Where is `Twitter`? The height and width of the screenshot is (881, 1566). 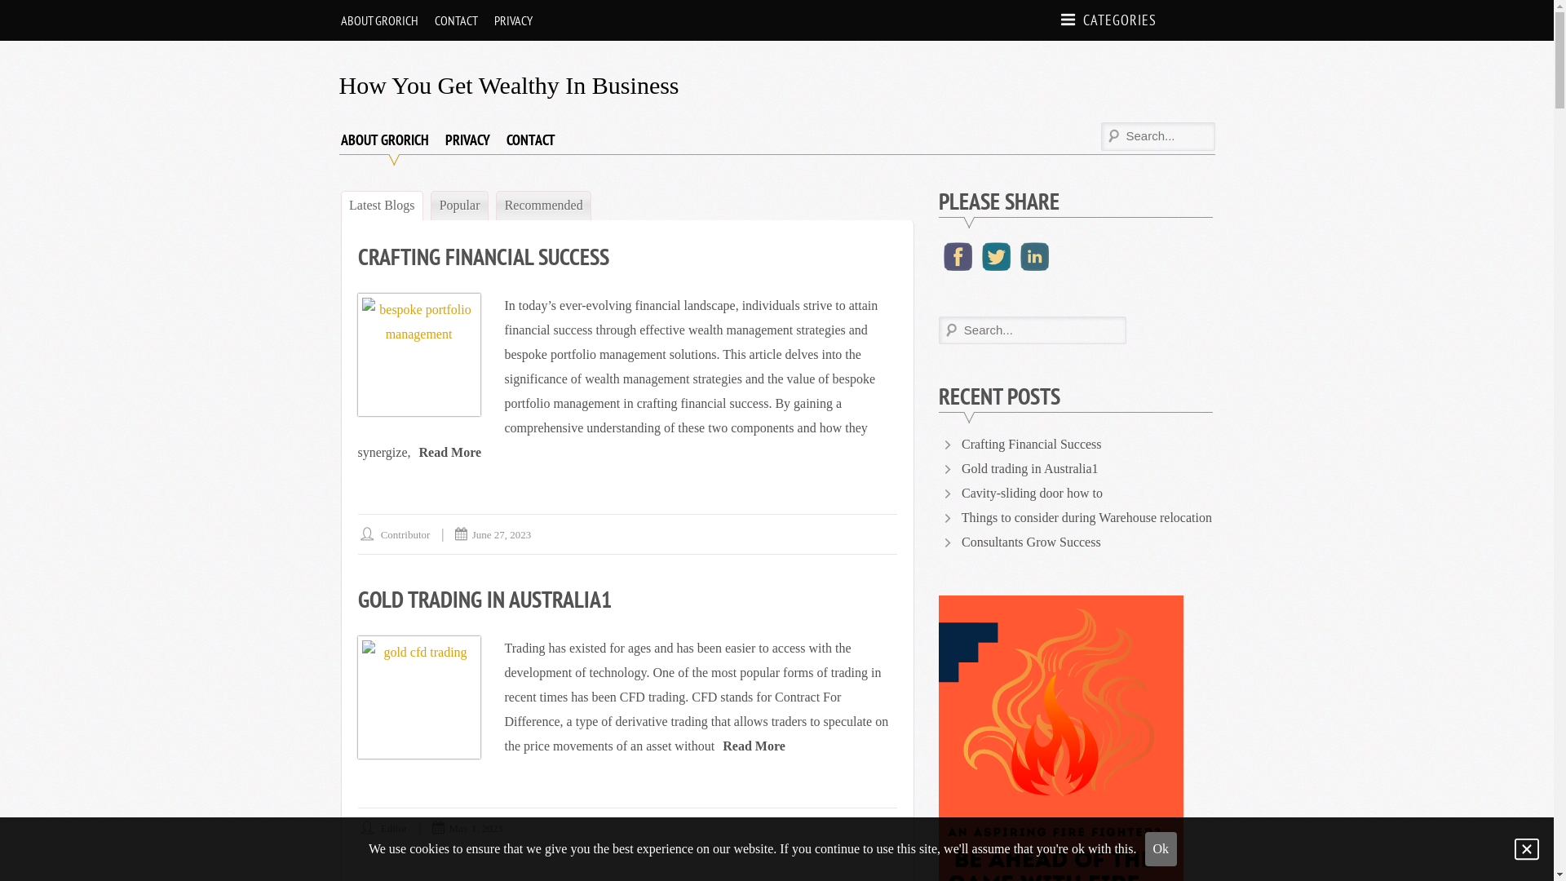
Twitter is located at coordinates (997, 256).